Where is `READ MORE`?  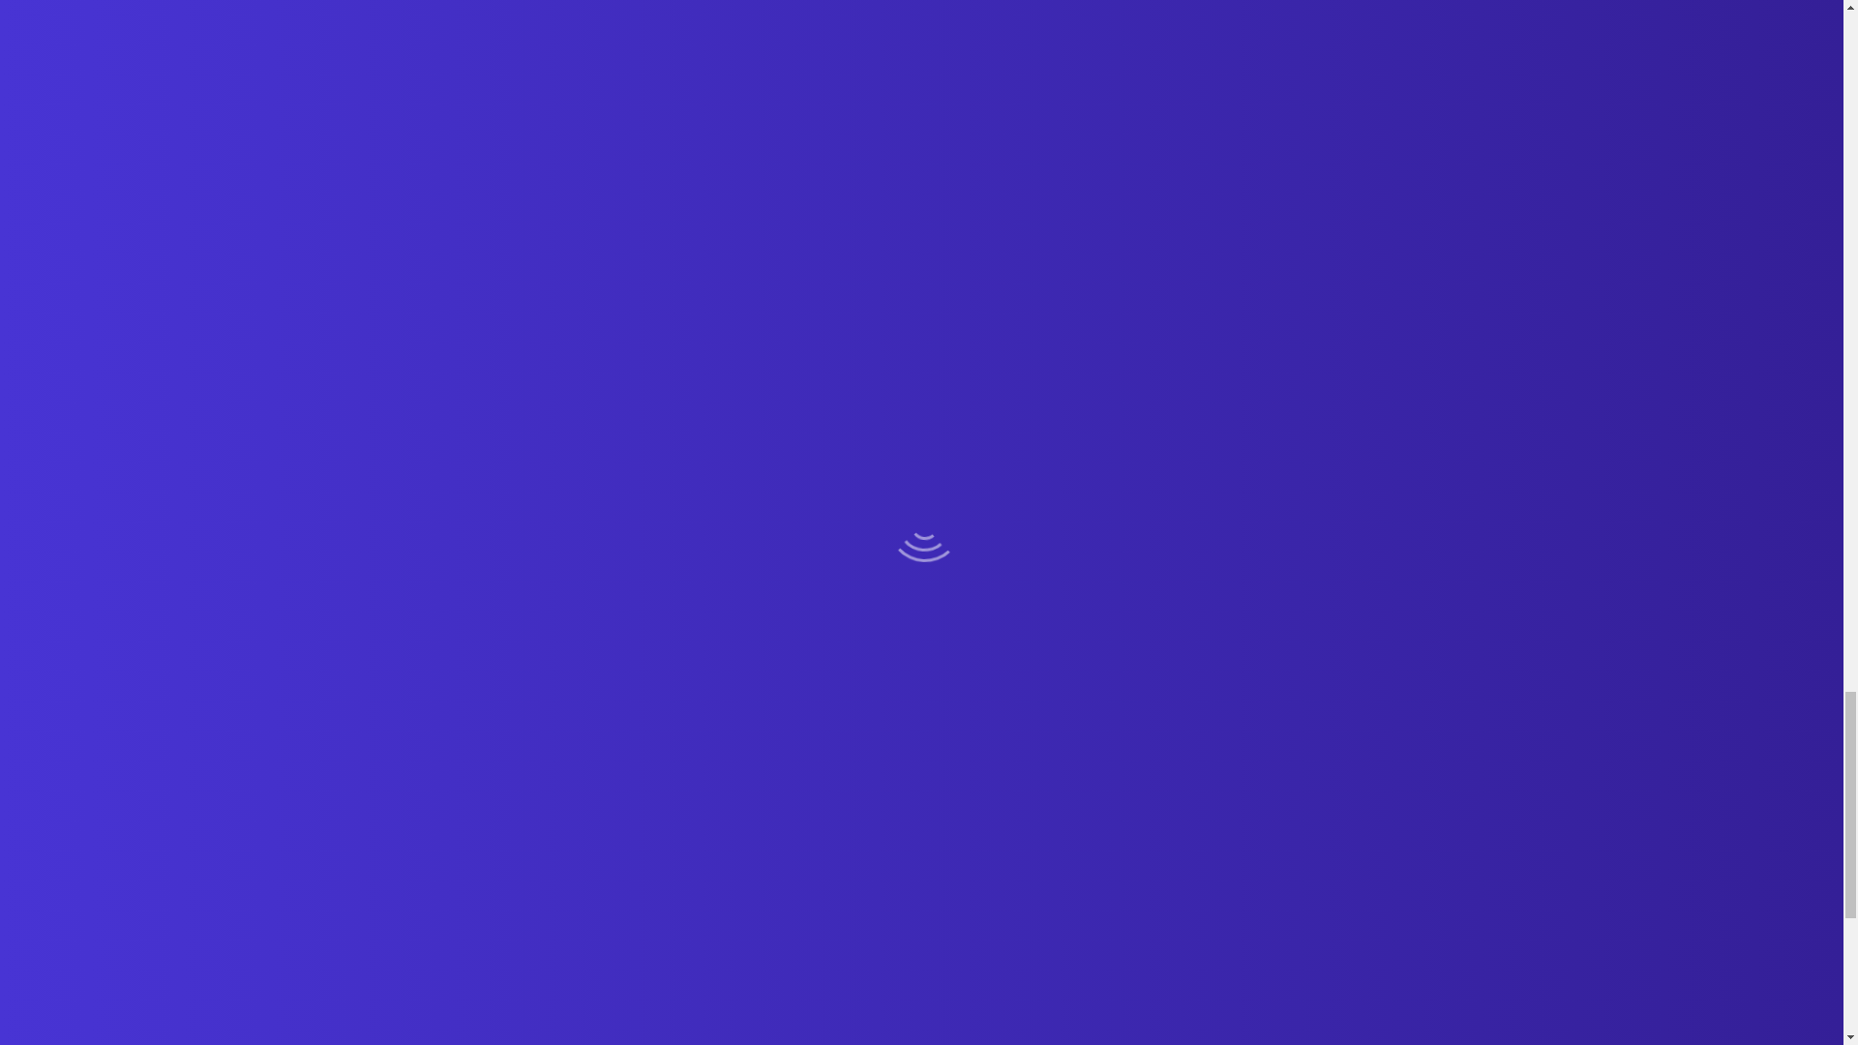 READ MORE is located at coordinates (97, 743).